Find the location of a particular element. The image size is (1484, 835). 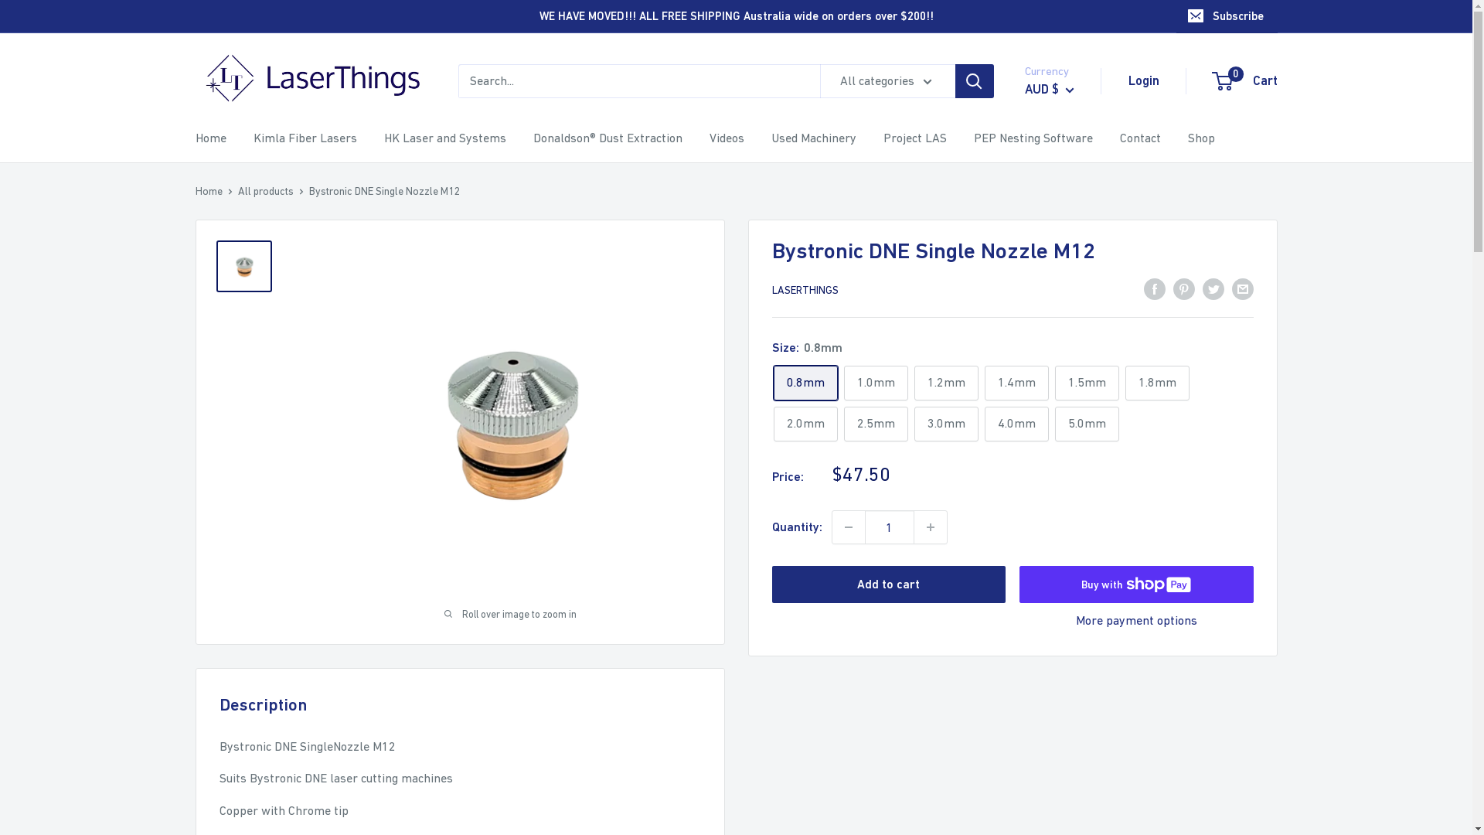

AZN is located at coordinates (1073, 435).